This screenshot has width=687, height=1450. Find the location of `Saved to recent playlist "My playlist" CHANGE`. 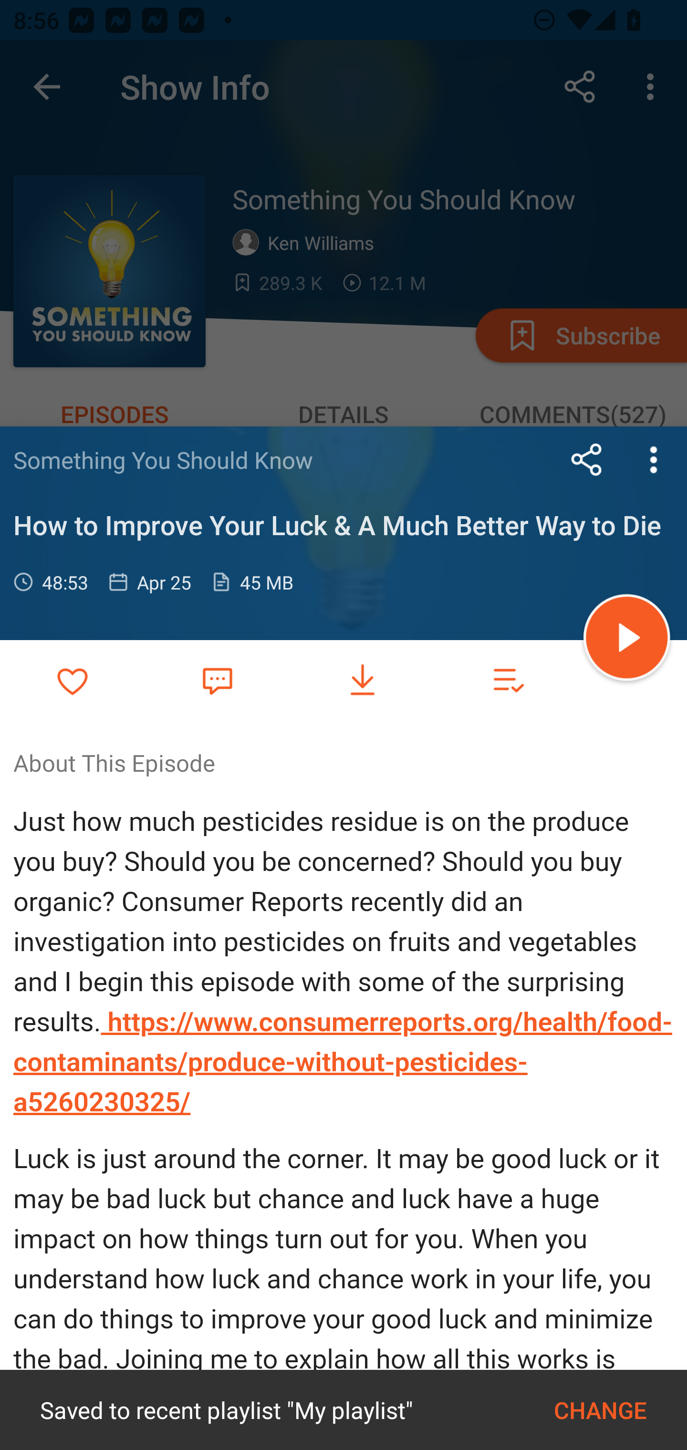

Saved to recent playlist "My playlist" CHANGE is located at coordinates (343, 1410).